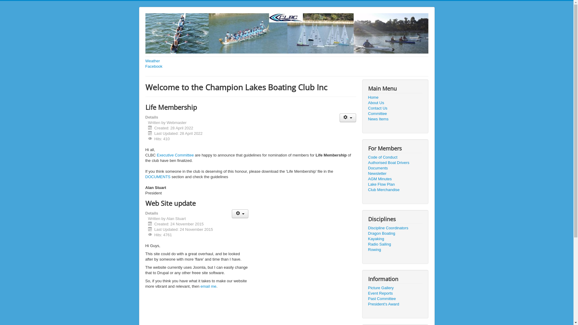 Image resolution: width=578 pixels, height=325 pixels. I want to click on Newsletter, so click(395, 174).